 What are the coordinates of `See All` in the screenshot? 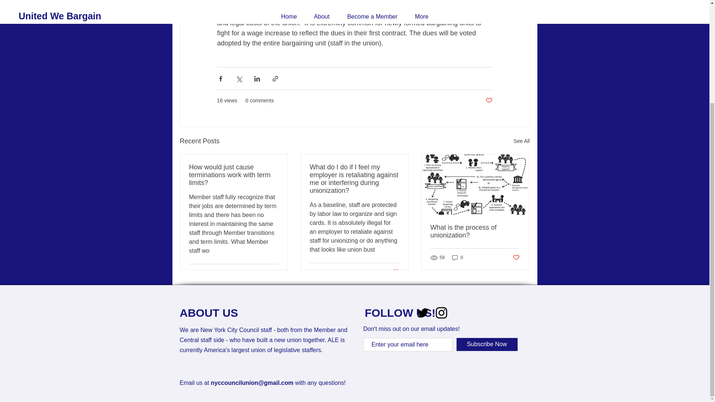 It's located at (521, 141).